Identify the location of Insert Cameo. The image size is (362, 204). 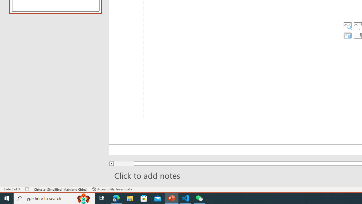
(348, 36).